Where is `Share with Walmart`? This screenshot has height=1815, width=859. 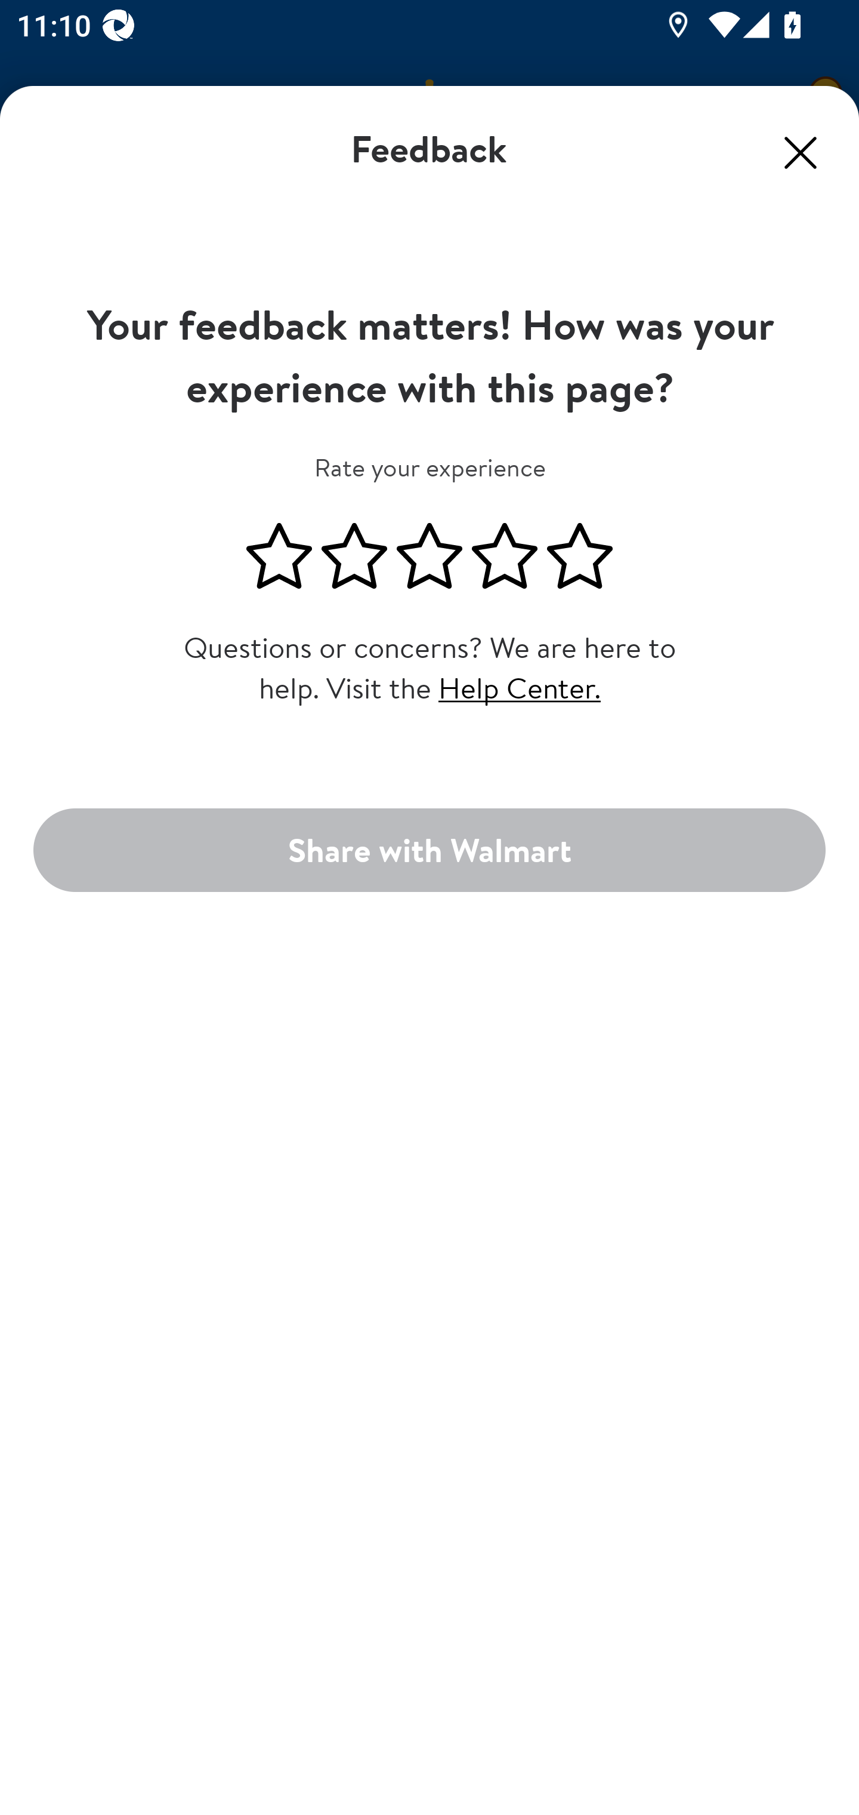 Share with Walmart is located at coordinates (429, 849).